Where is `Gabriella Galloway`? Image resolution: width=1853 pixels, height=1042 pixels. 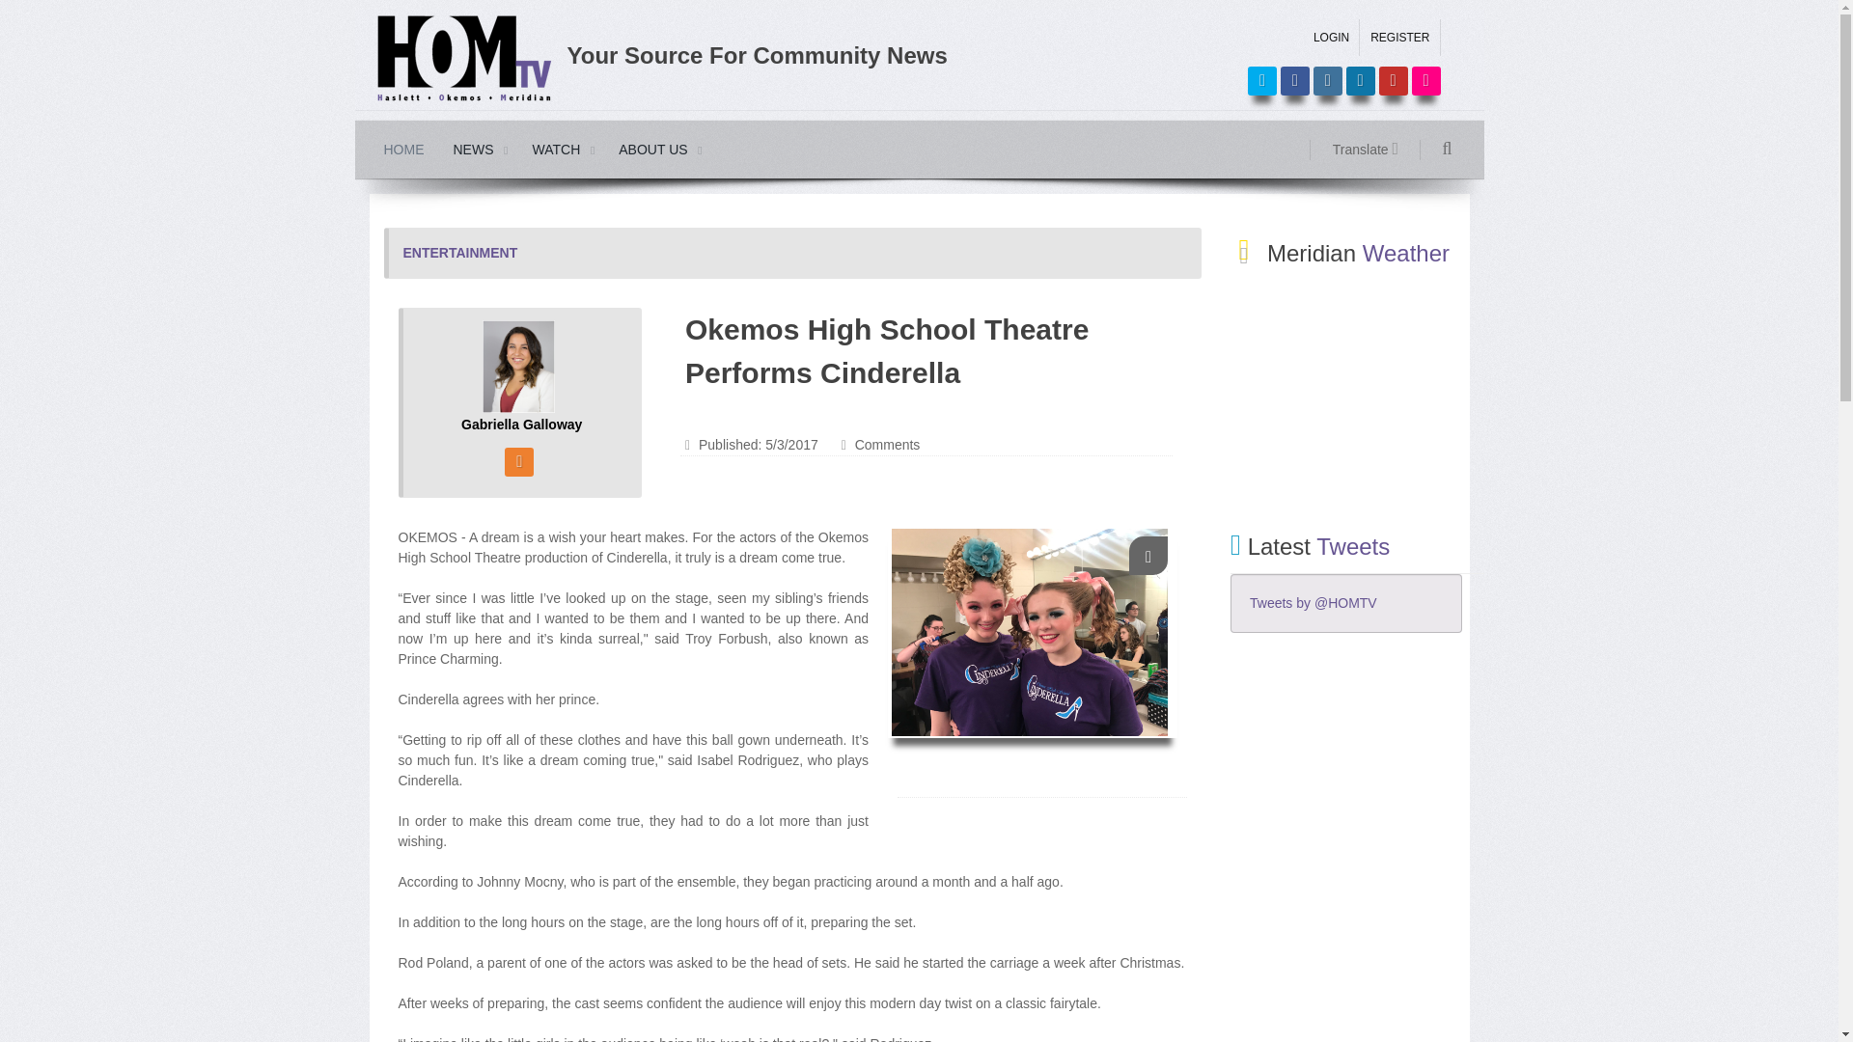
Gabriella Galloway is located at coordinates (521, 367).